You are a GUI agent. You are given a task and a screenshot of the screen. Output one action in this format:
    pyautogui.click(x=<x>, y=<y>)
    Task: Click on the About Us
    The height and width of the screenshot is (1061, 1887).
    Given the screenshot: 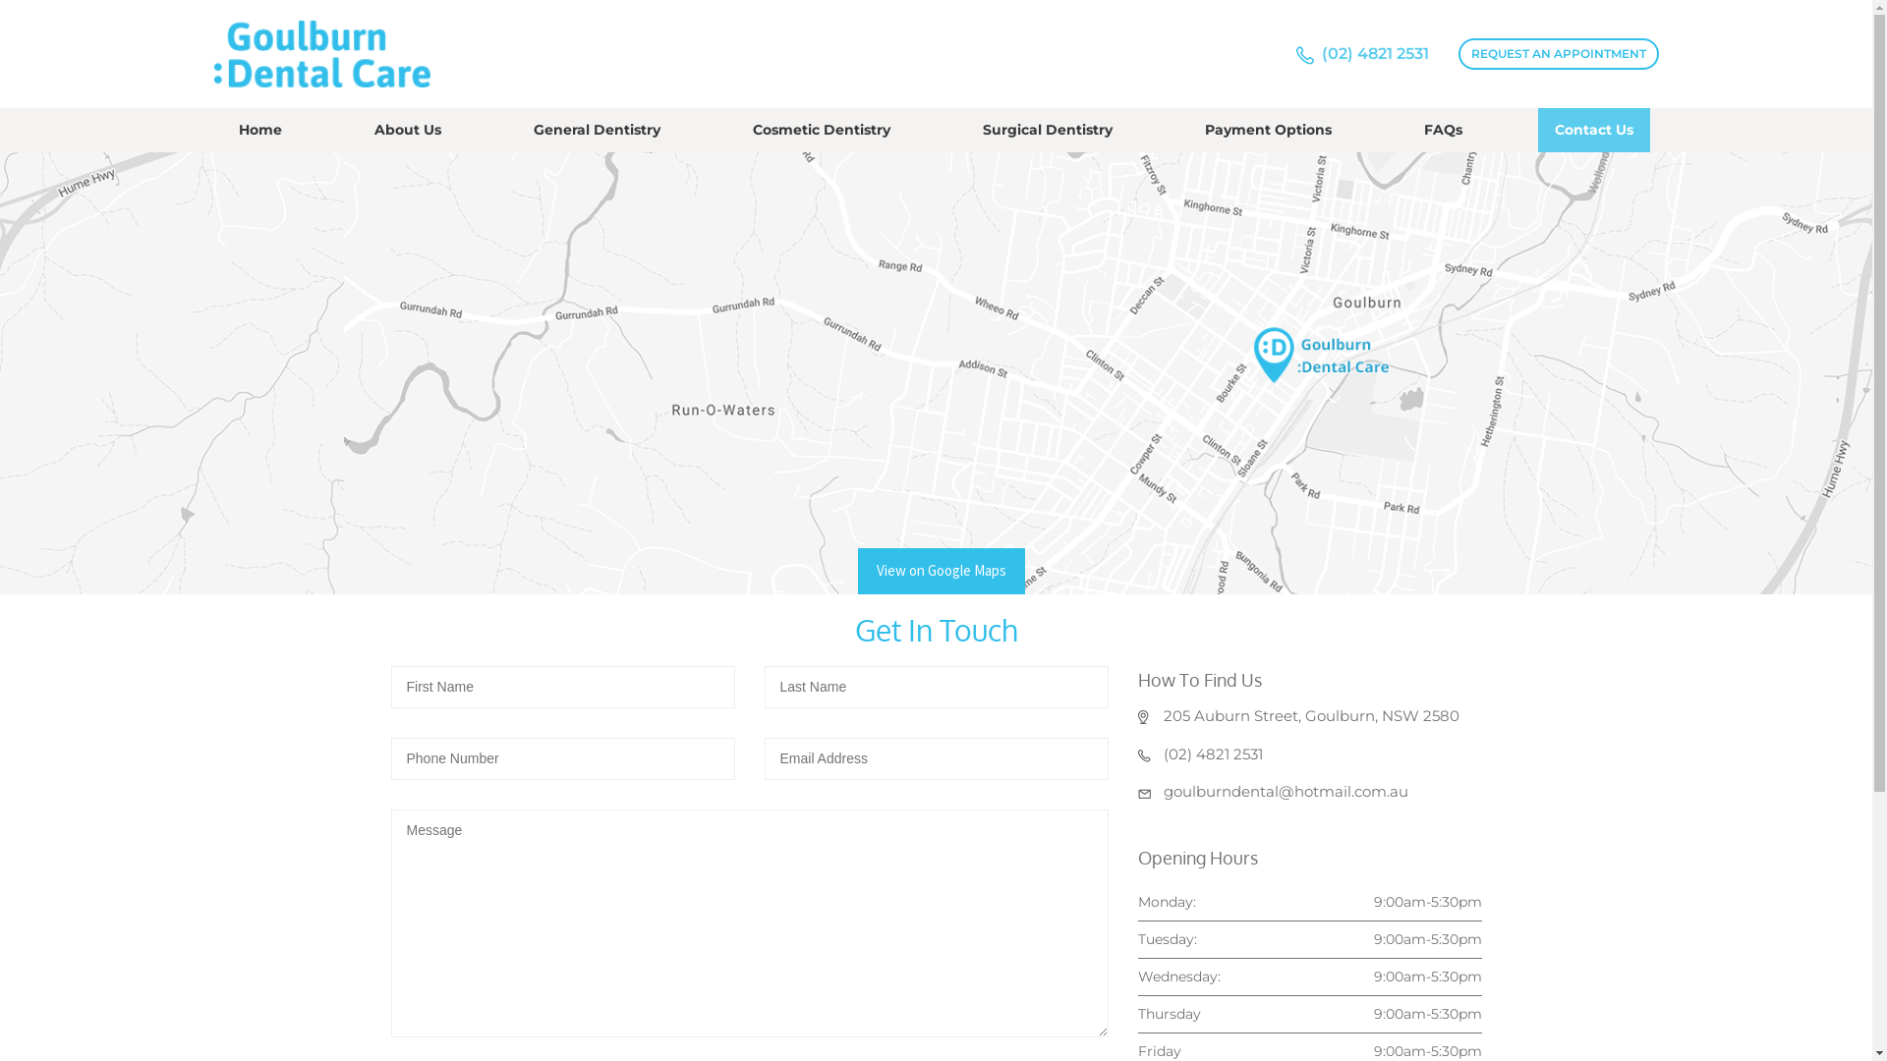 What is the action you would take?
    pyautogui.click(x=408, y=130)
    